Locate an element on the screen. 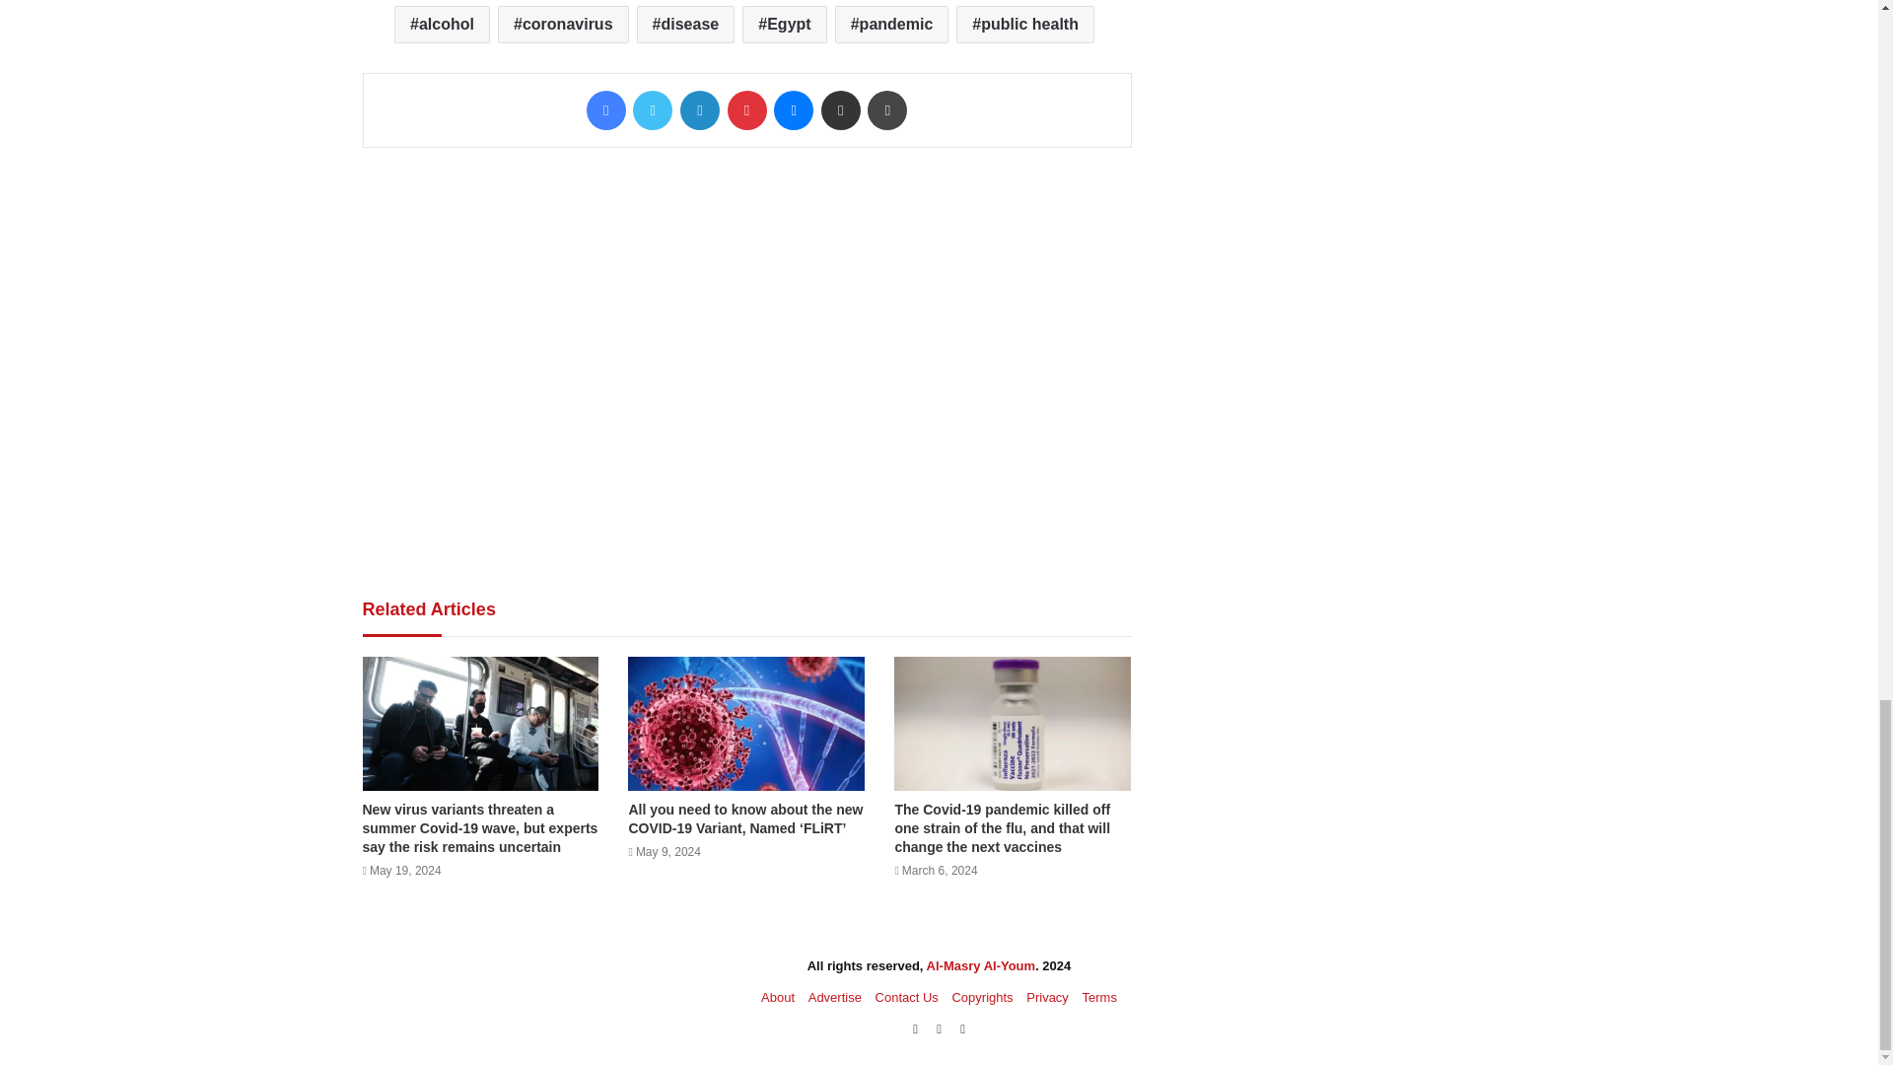  pandemic is located at coordinates (891, 25).